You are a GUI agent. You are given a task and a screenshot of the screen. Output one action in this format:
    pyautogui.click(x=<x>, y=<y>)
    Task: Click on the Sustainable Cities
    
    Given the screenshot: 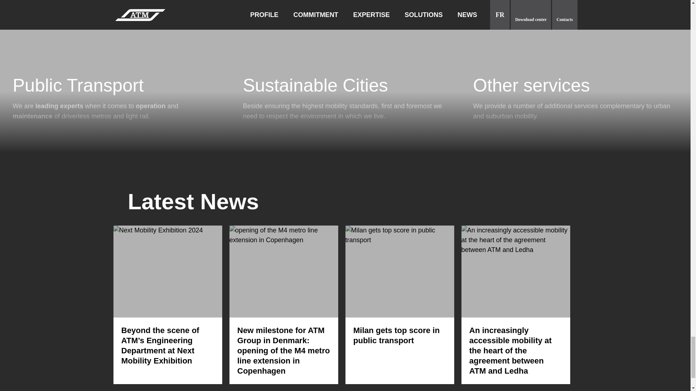 What is the action you would take?
    pyautogui.click(x=345, y=85)
    